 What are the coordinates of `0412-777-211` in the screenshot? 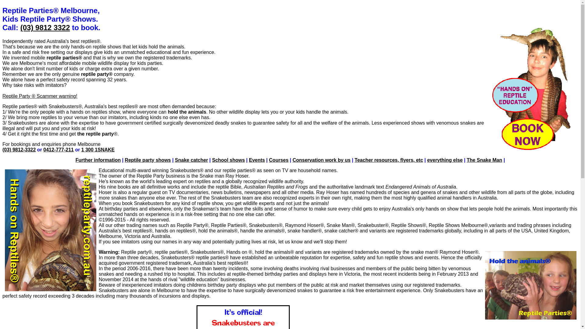 It's located at (58, 150).